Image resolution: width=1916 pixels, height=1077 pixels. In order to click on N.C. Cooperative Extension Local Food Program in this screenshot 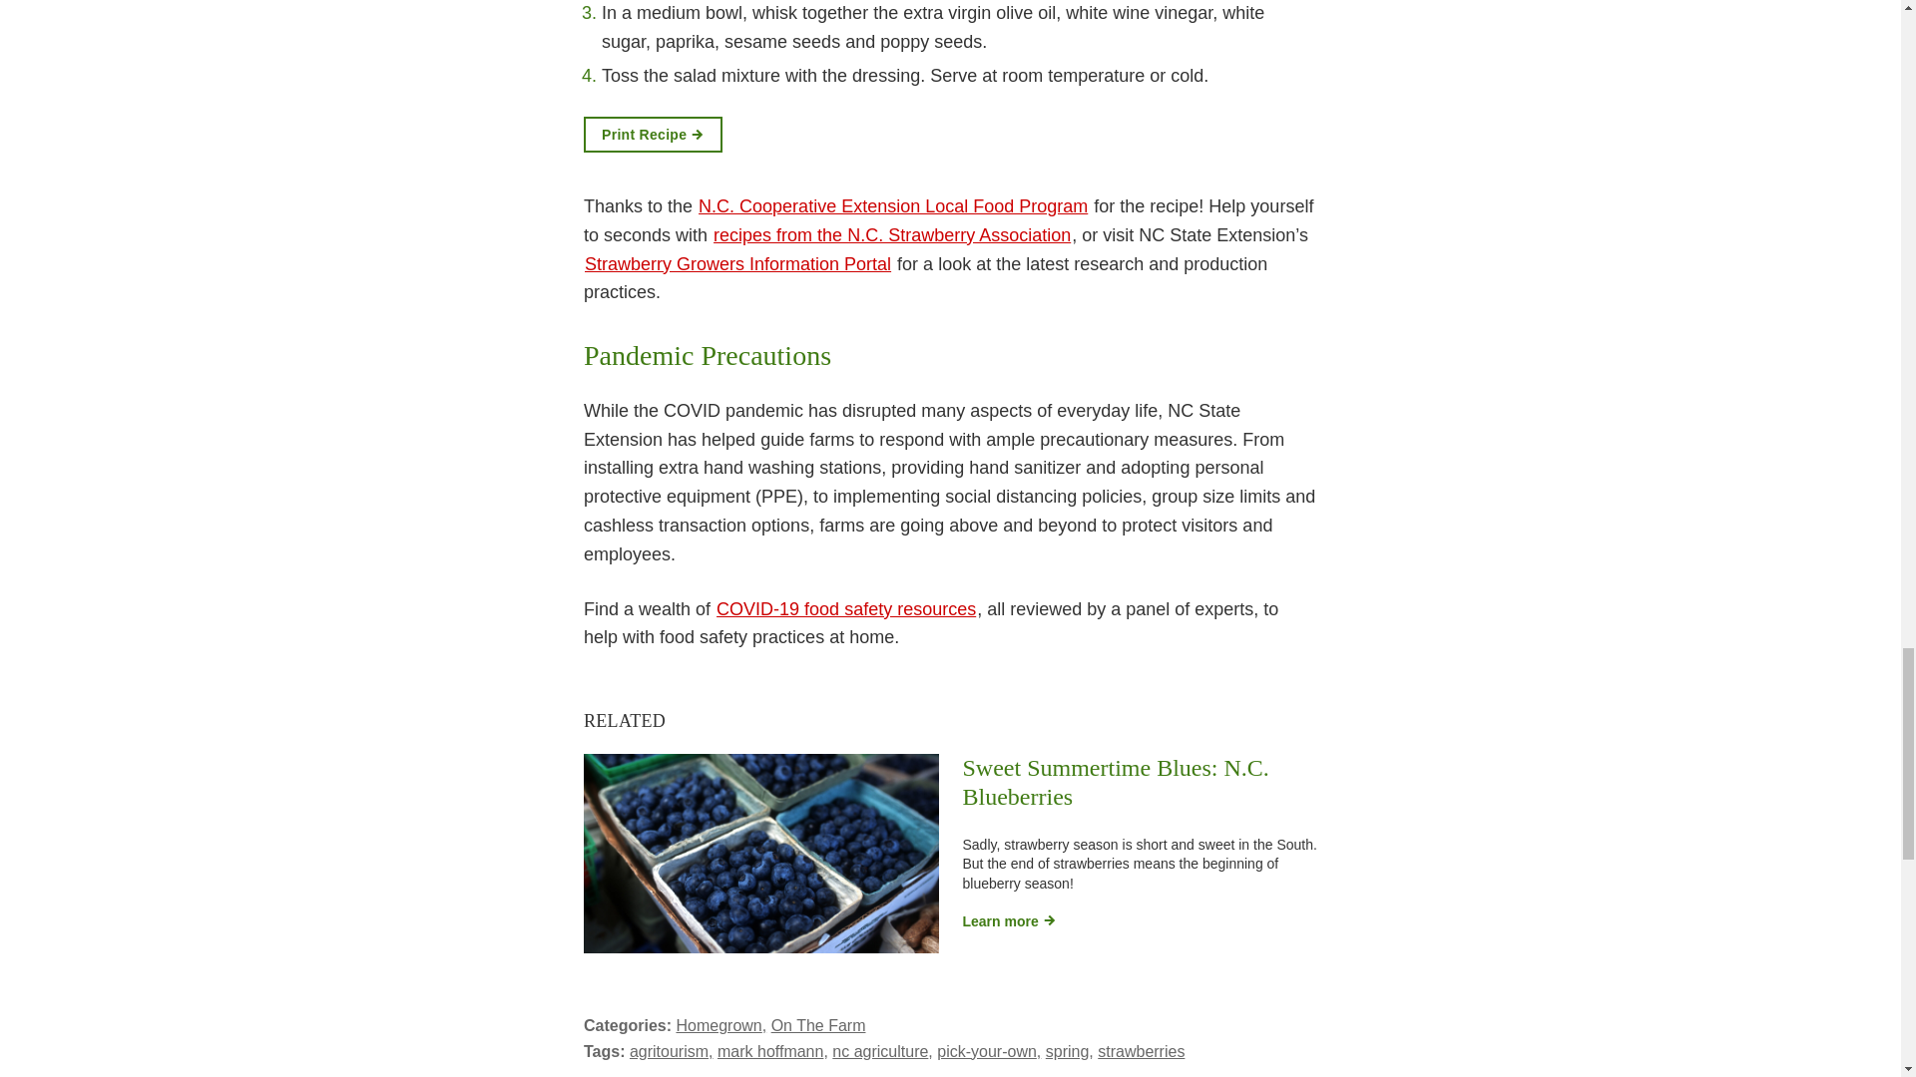, I will do `click(892, 205)`.